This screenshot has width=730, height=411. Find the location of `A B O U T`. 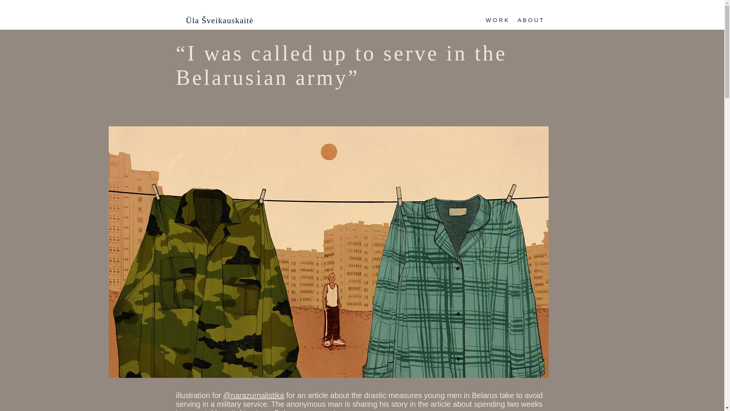

A B O U T is located at coordinates (530, 20).